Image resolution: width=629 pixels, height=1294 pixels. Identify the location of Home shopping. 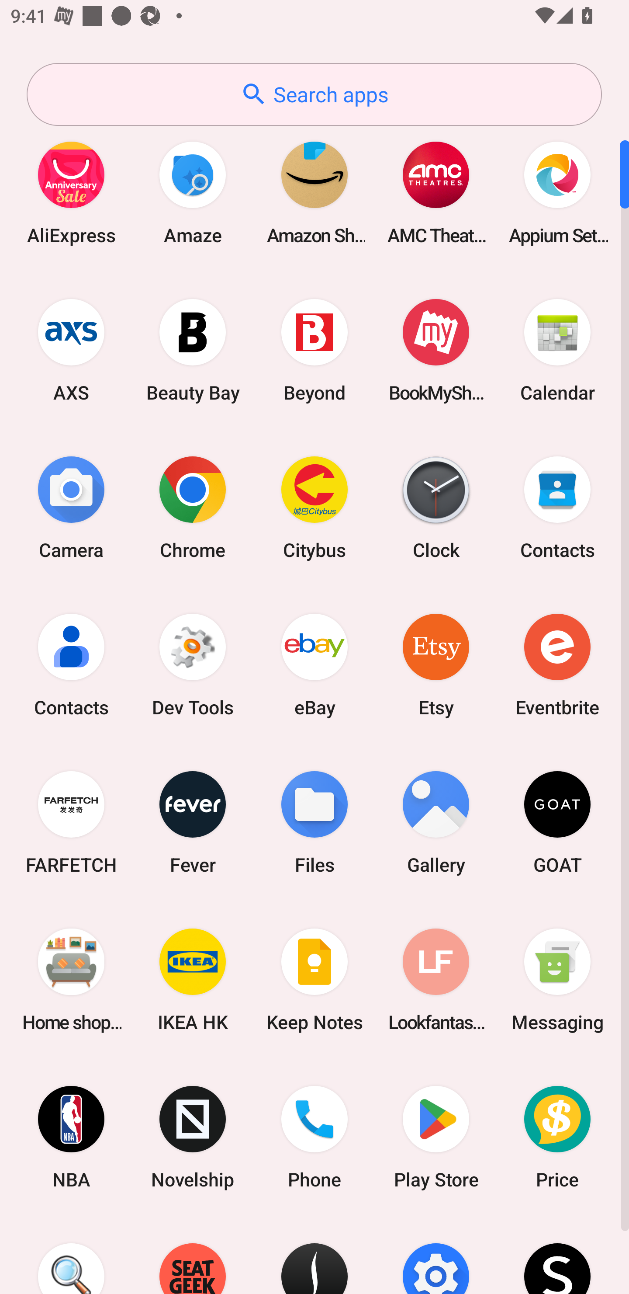
(71, 979).